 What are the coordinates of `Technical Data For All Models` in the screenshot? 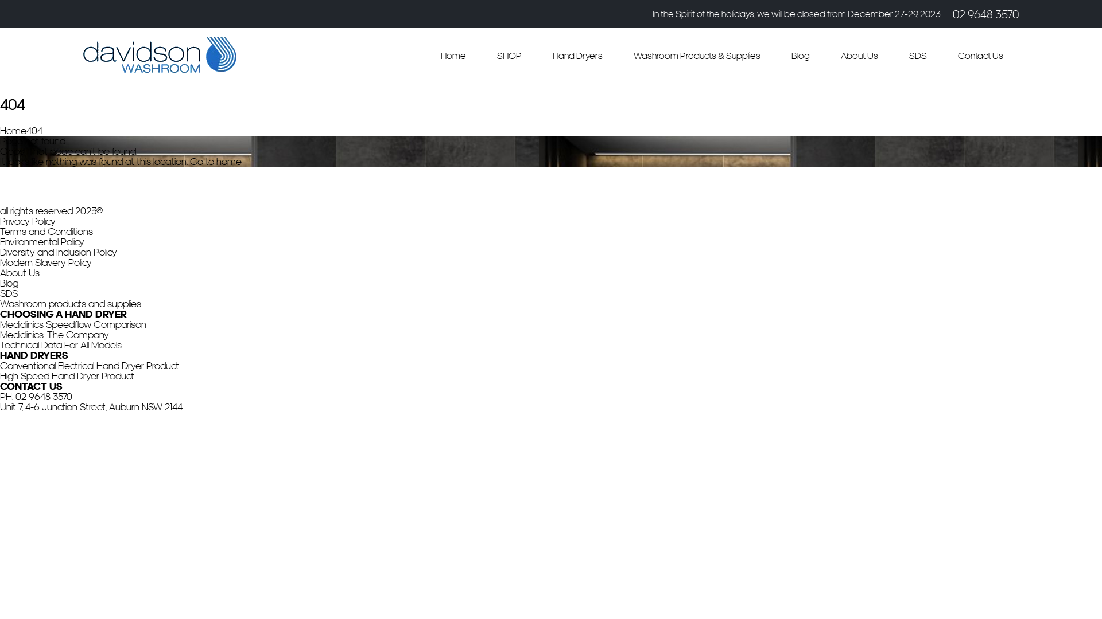 It's located at (61, 345).